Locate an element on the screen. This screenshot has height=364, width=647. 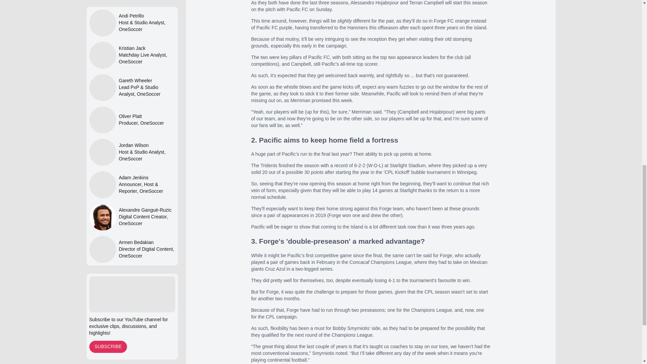
Jordan Wilson is located at coordinates (146, 146).